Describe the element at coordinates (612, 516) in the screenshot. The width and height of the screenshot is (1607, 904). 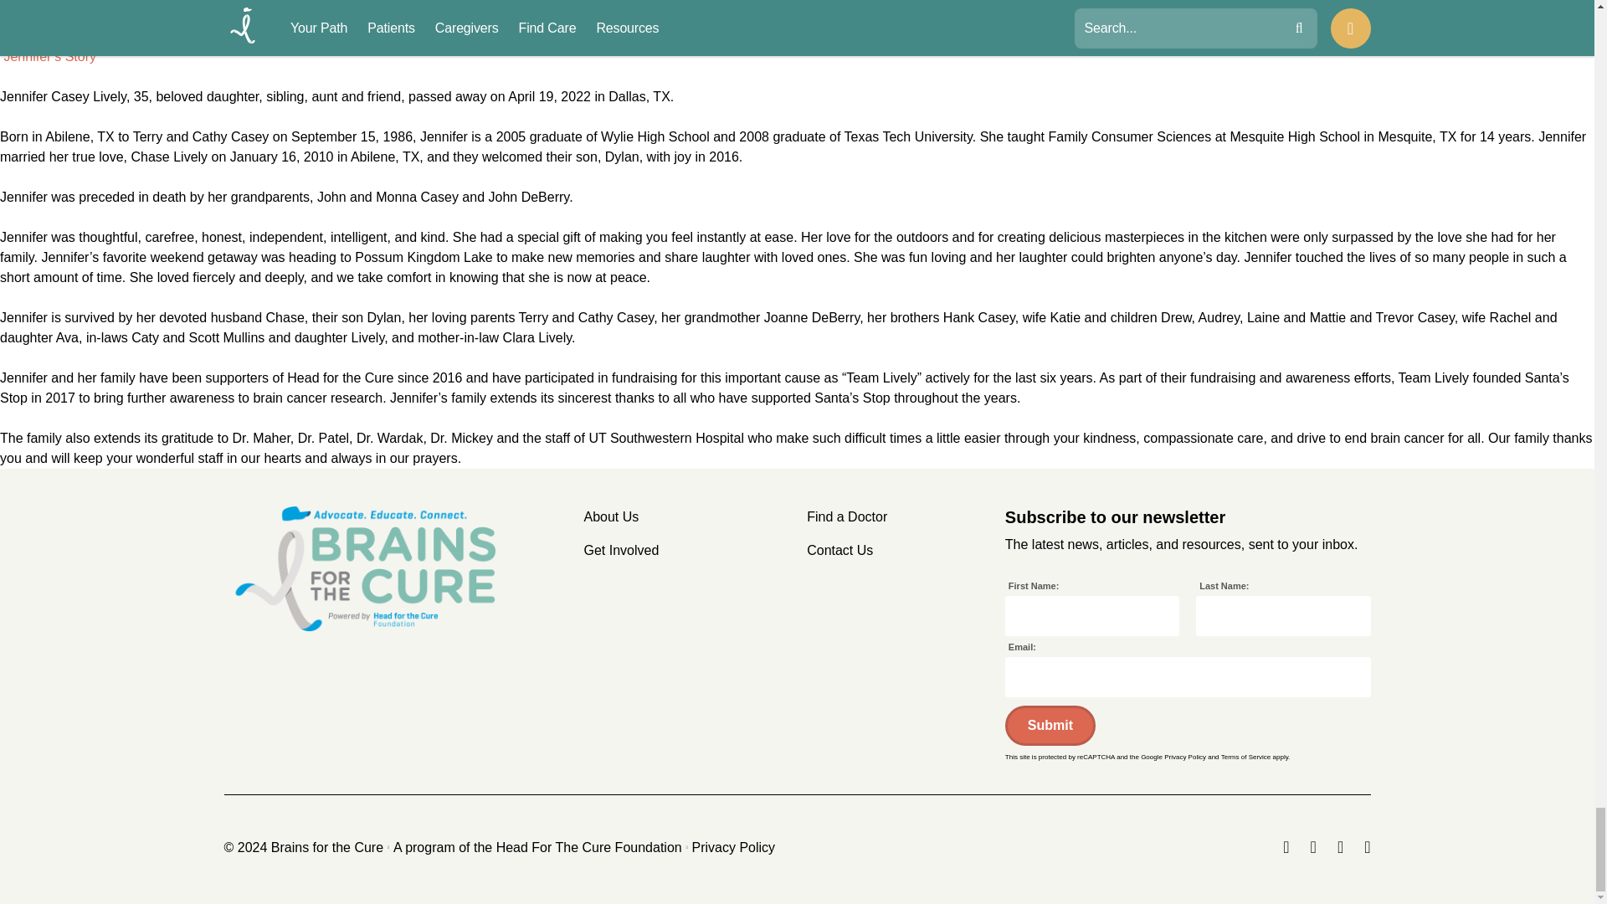
I see `About Us` at that location.